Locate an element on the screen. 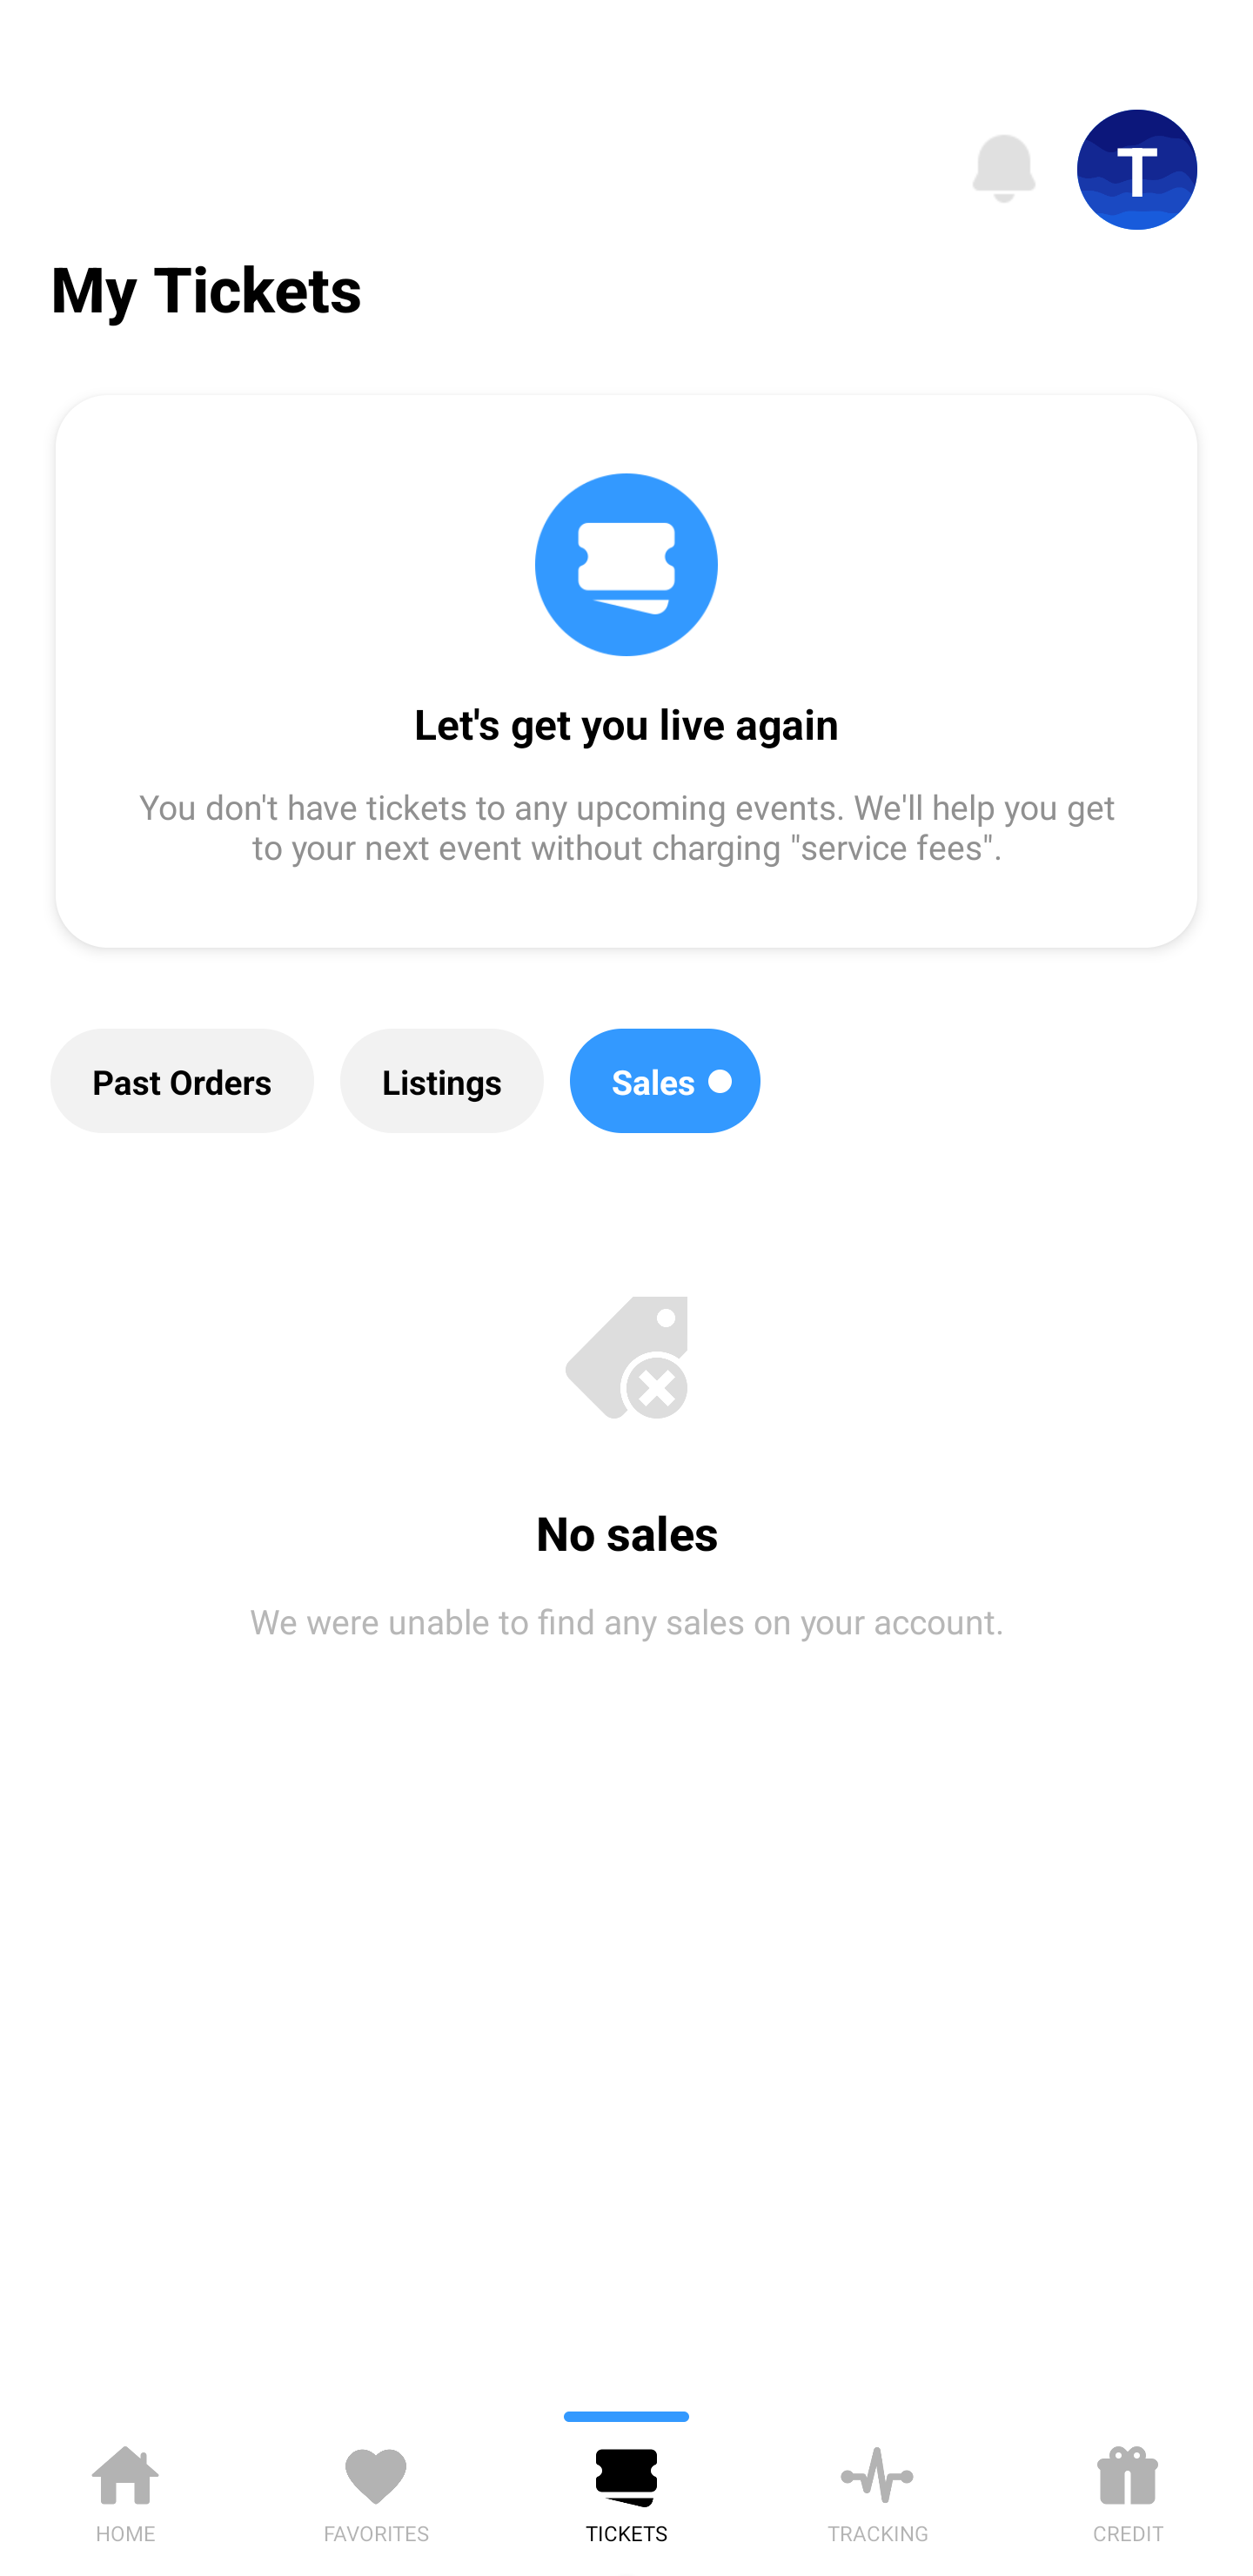 The height and width of the screenshot is (2576, 1253). T is located at coordinates (1137, 170).